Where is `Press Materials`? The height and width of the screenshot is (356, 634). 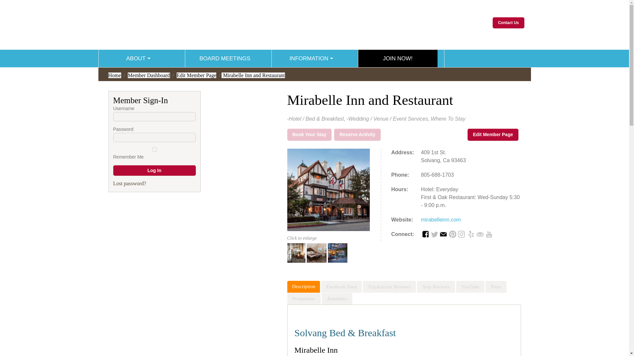 Press Materials is located at coordinates (312, 123).